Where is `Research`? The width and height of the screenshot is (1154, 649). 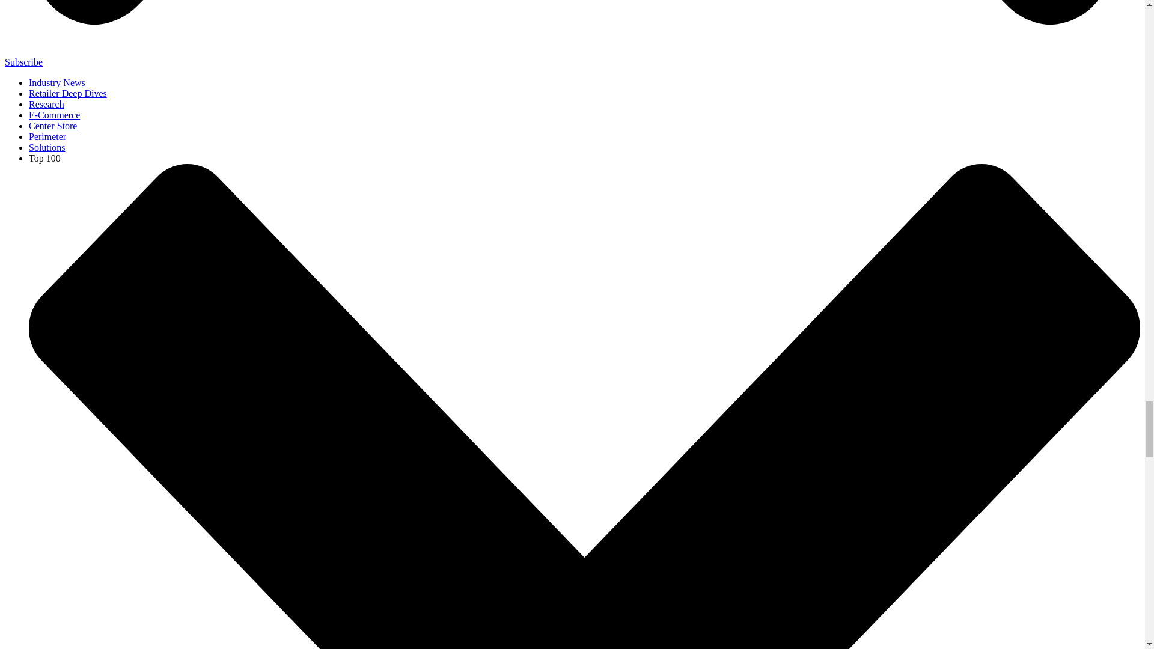
Research is located at coordinates (47, 105).